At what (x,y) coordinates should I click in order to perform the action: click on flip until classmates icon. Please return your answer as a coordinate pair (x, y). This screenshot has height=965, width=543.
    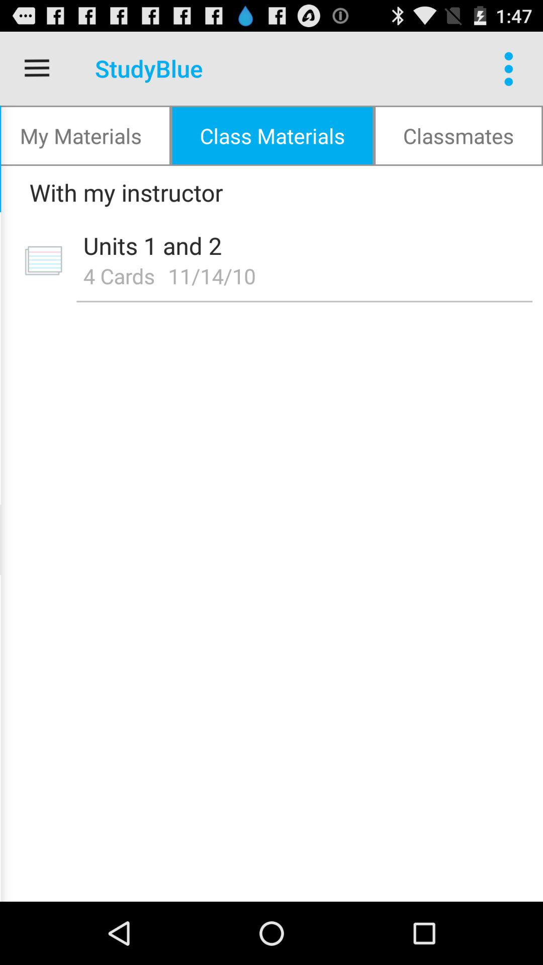
    Looking at the image, I should click on (459, 136).